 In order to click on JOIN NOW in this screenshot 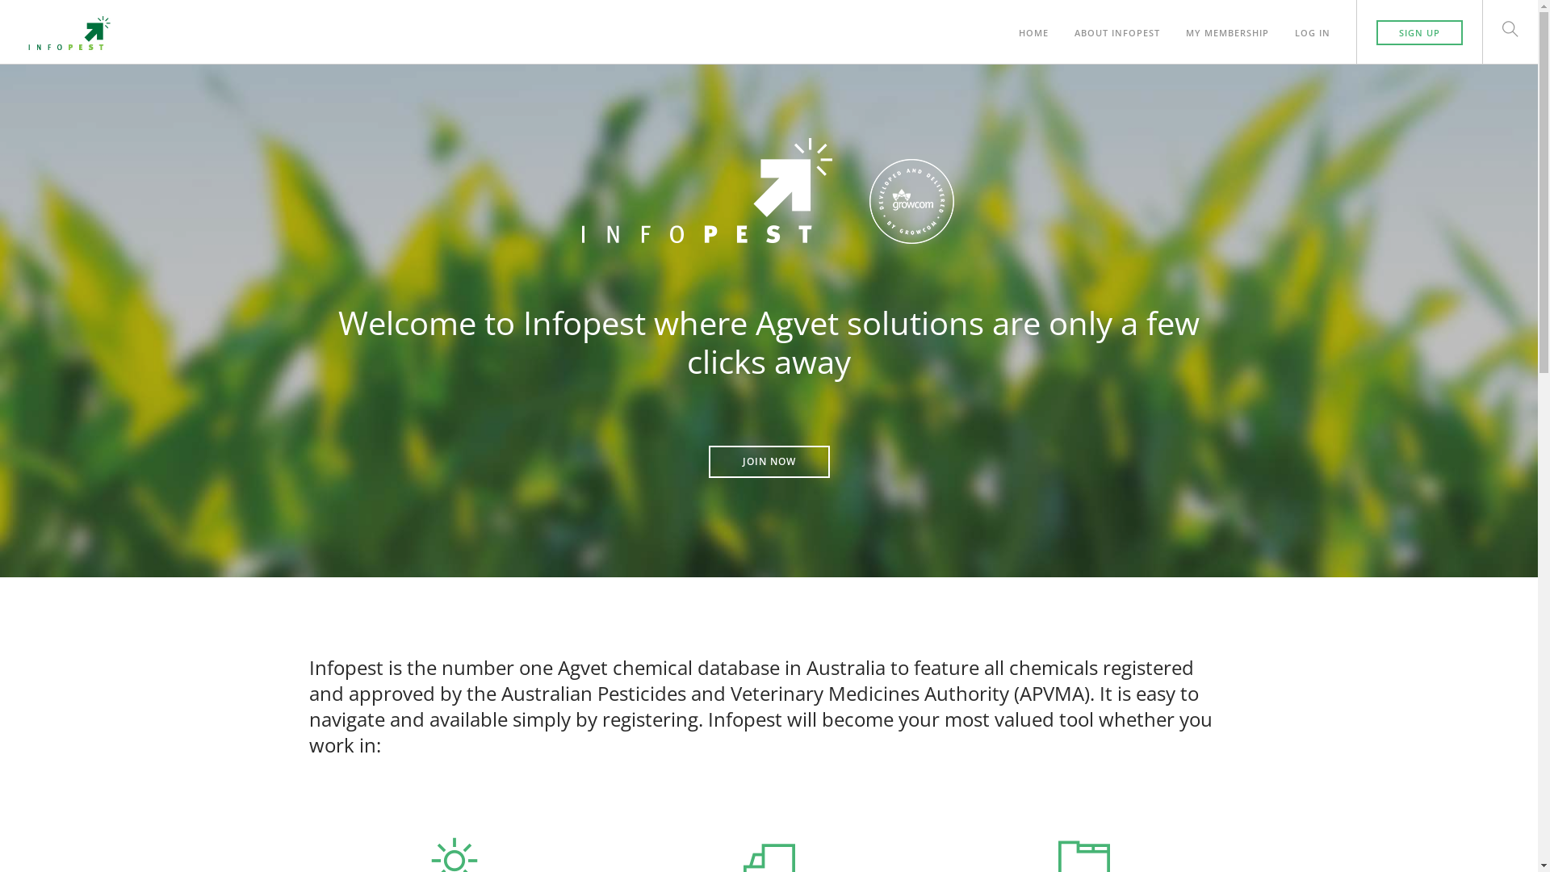, I will do `click(769, 462)`.